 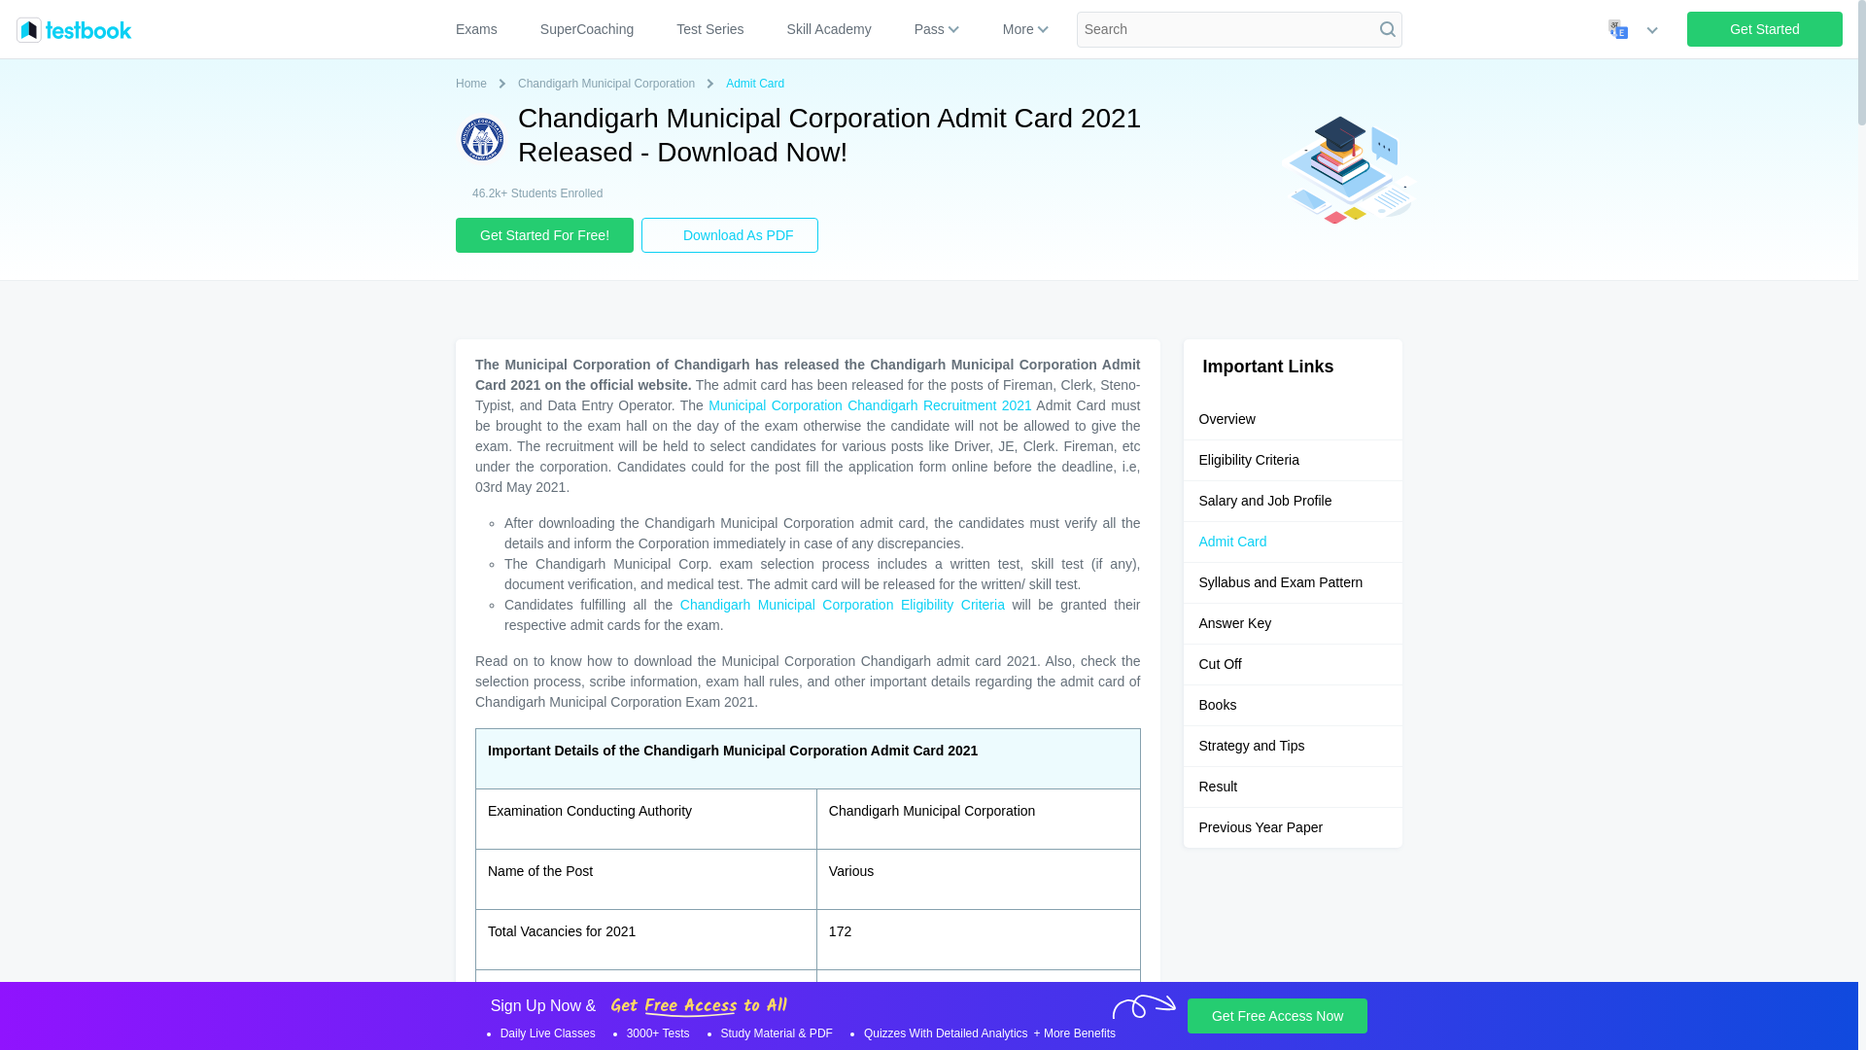 What do you see at coordinates (830, 29) in the screenshot?
I see `Skill Academy` at bounding box center [830, 29].